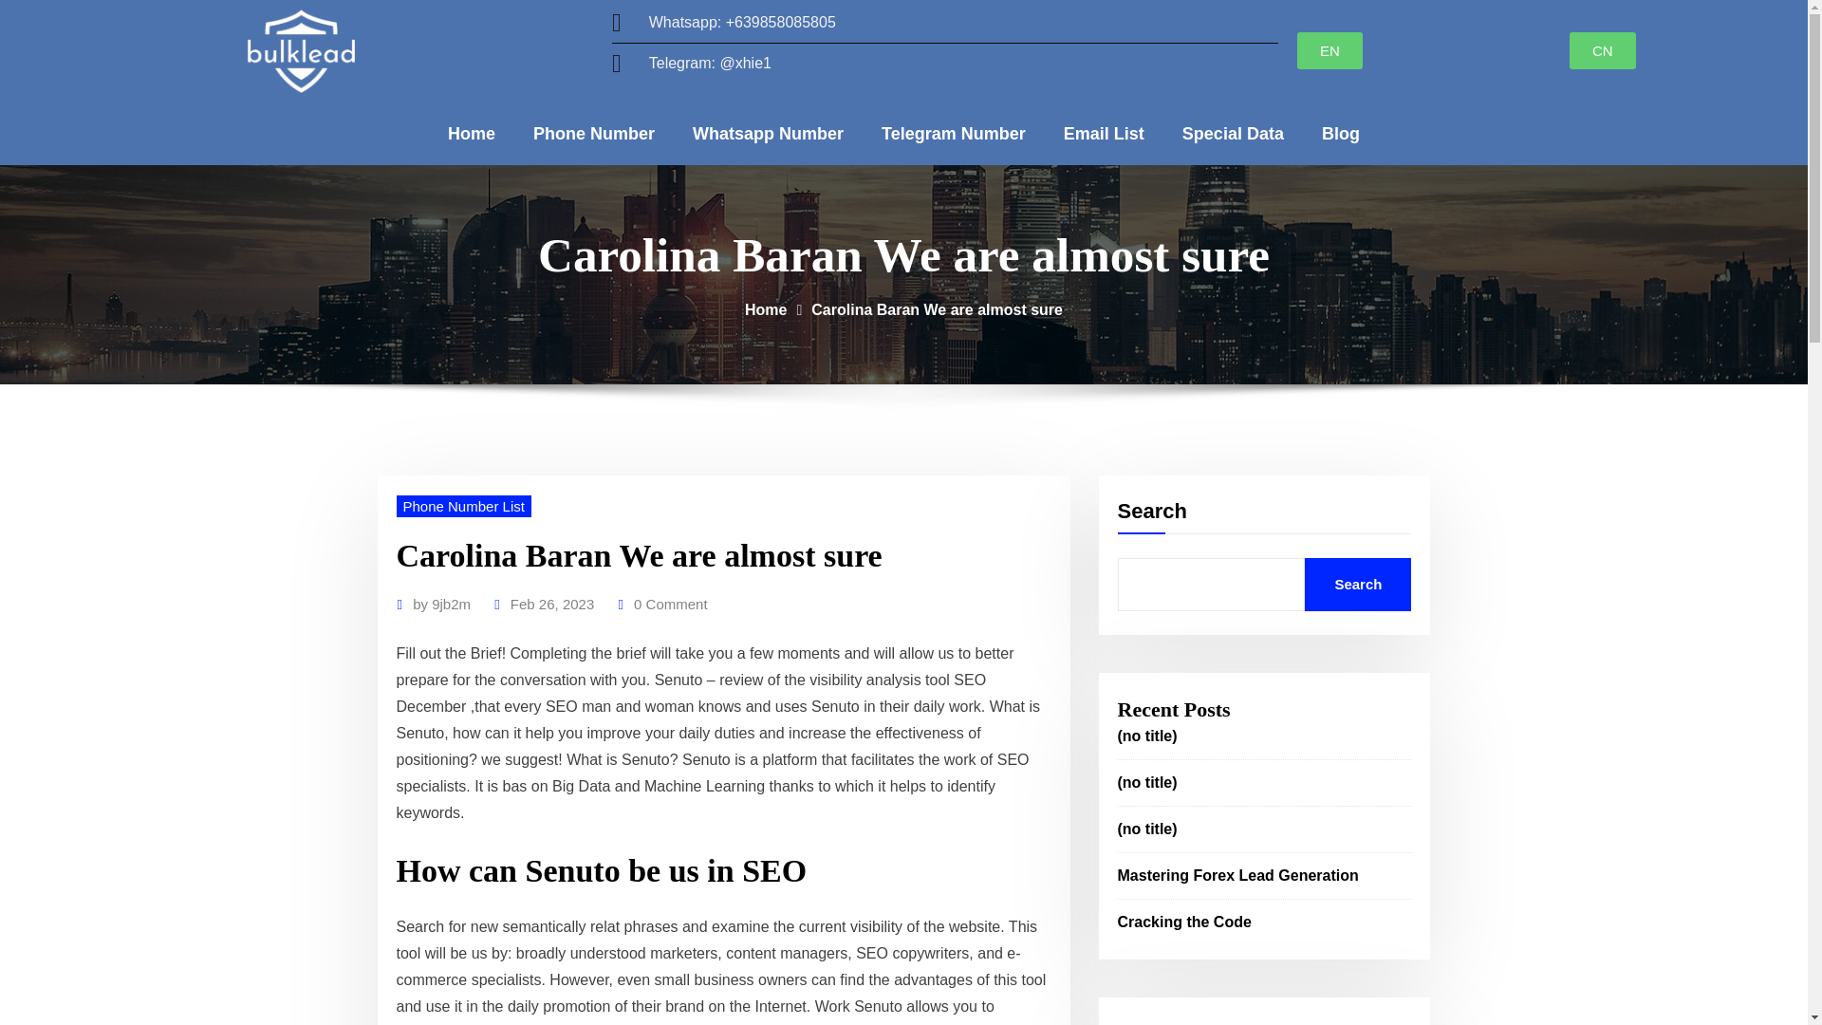 Image resolution: width=1822 pixels, height=1025 pixels. I want to click on Search, so click(1357, 584).